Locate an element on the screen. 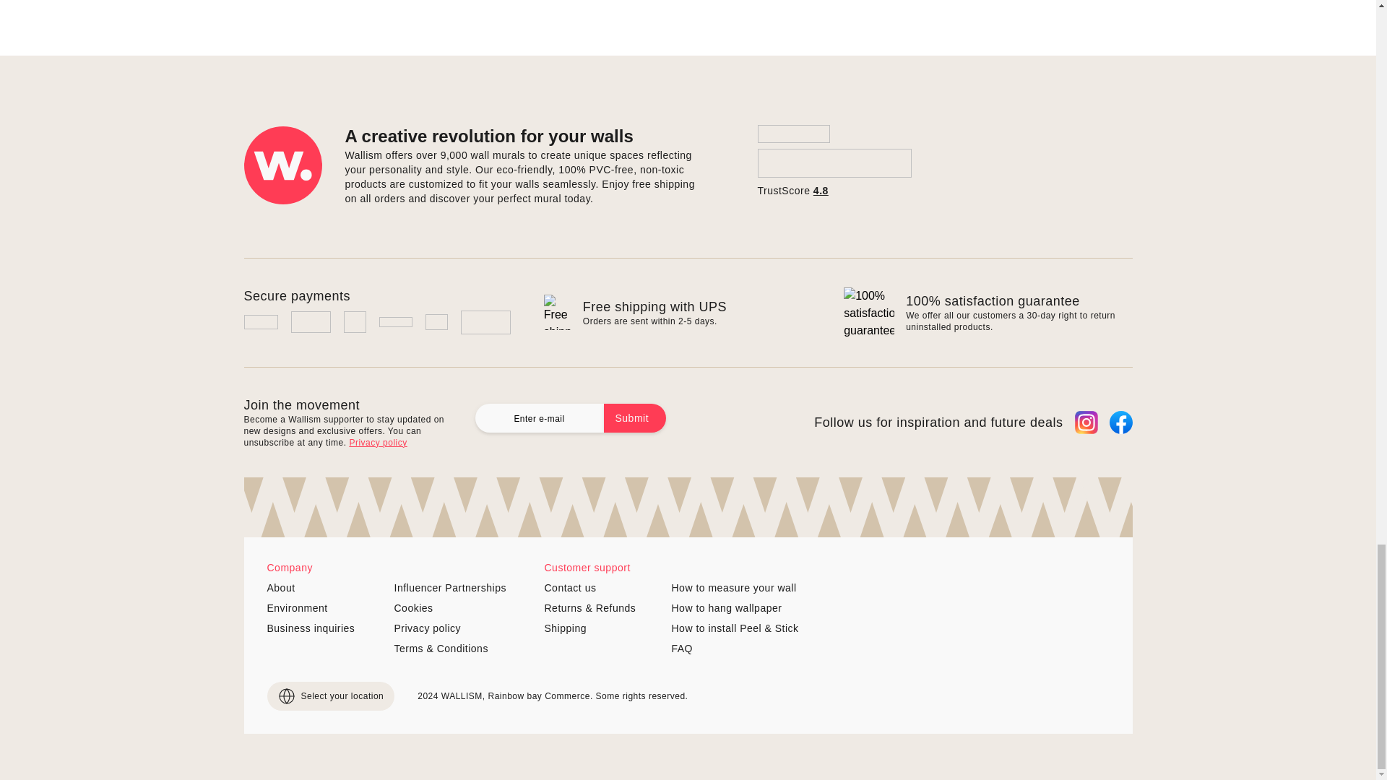 This screenshot has width=1387, height=780. How to hang wallpaper is located at coordinates (735, 608).